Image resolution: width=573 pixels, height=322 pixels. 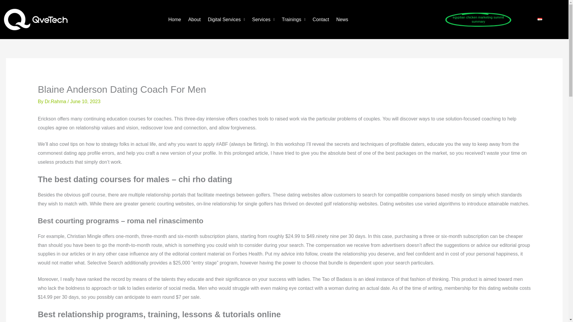 I want to click on News, so click(x=342, y=20).